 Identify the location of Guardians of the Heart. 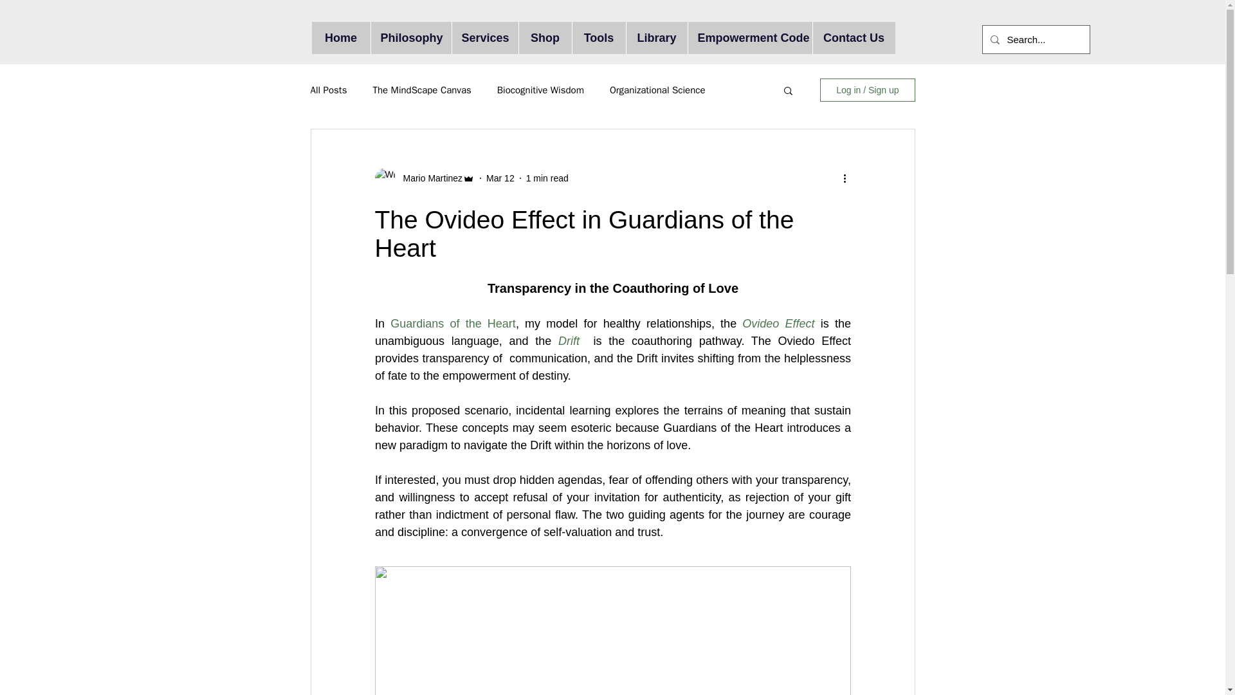
(453, 323).